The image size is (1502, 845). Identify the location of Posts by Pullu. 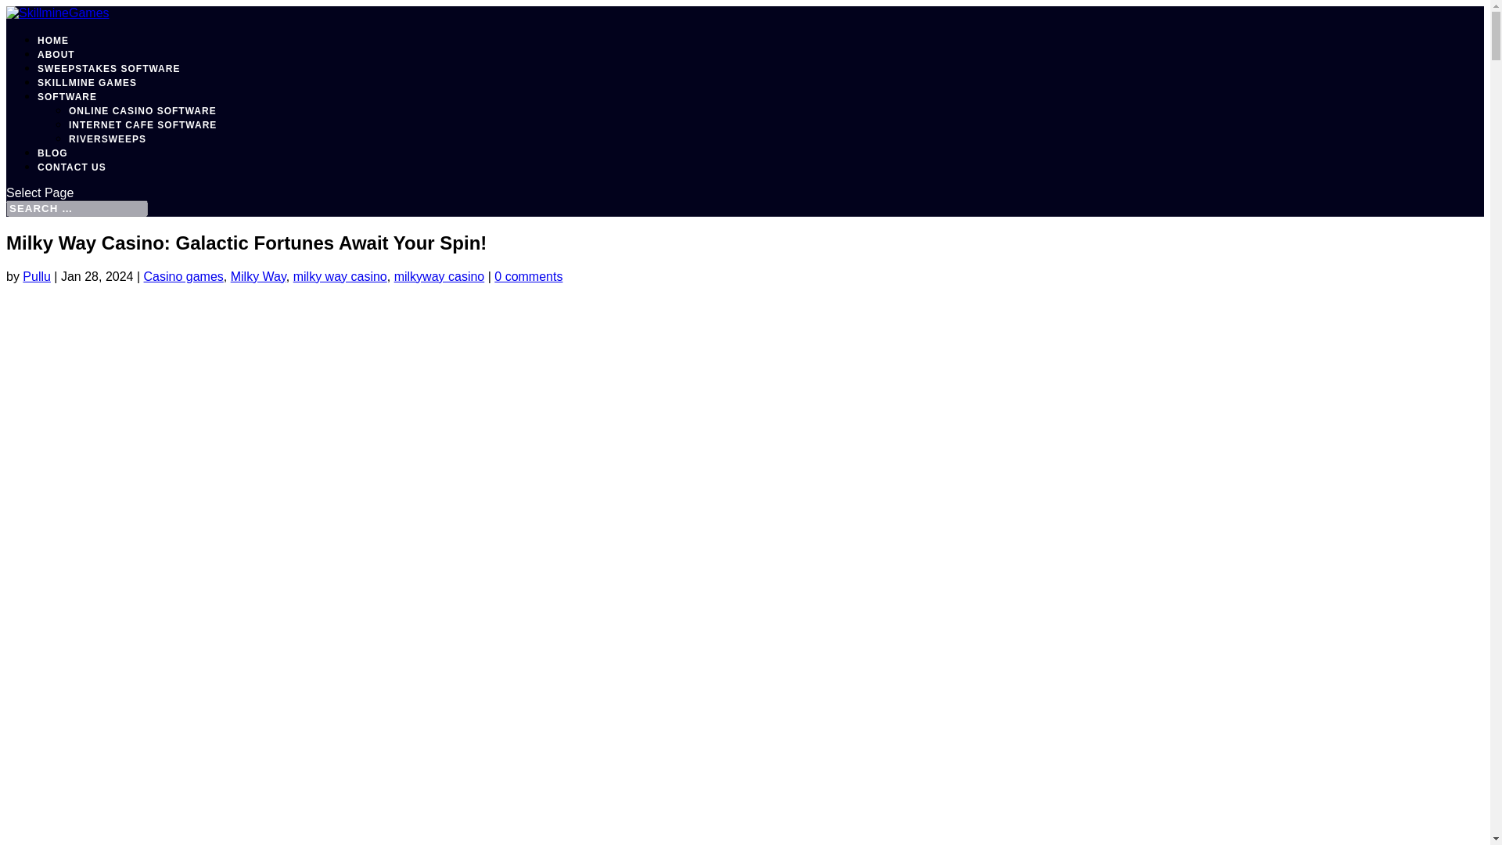
(36, 275).